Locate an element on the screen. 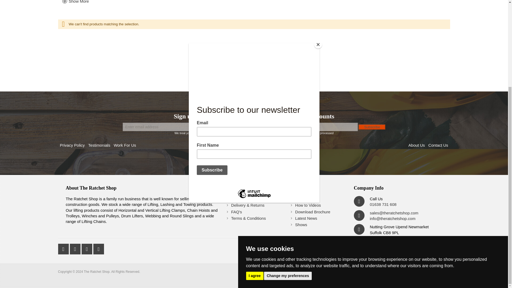 This screenshot has height=288, width=512. I agree is located at coordinates (254, 155).